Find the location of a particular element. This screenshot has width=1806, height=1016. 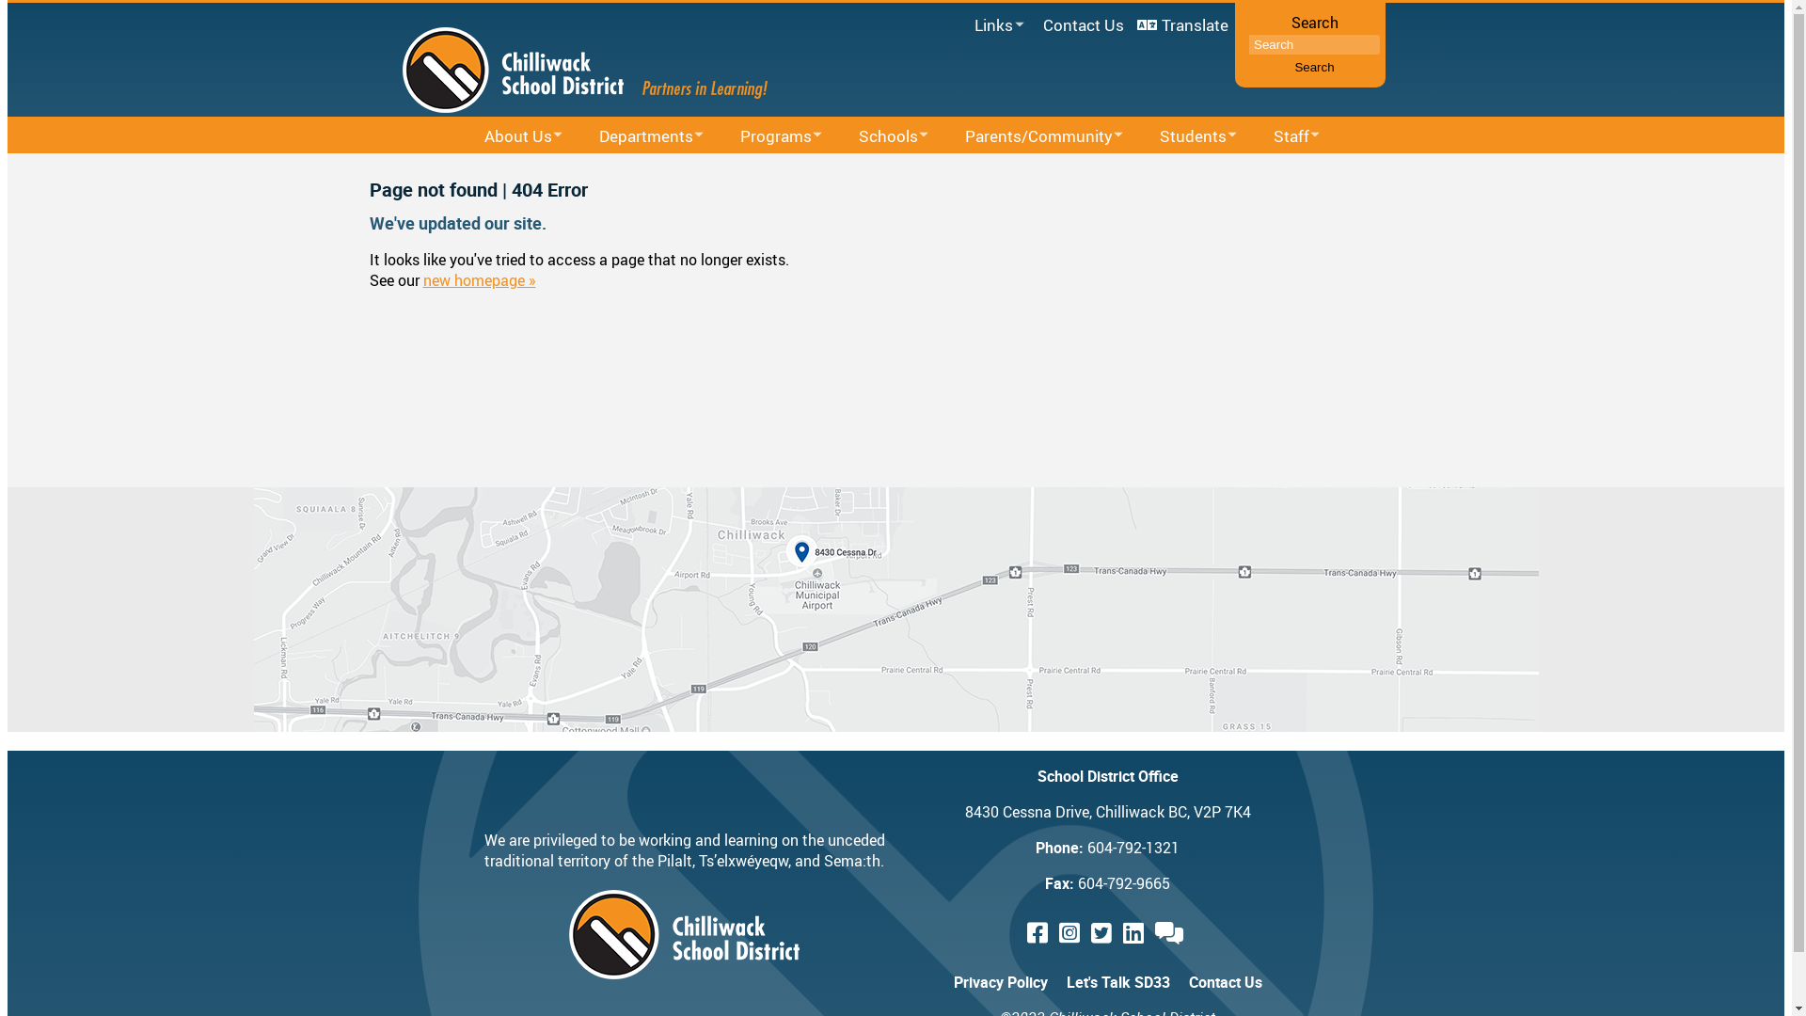

BC Homeschool And Online Learning is located at coordinates (1087, 171).